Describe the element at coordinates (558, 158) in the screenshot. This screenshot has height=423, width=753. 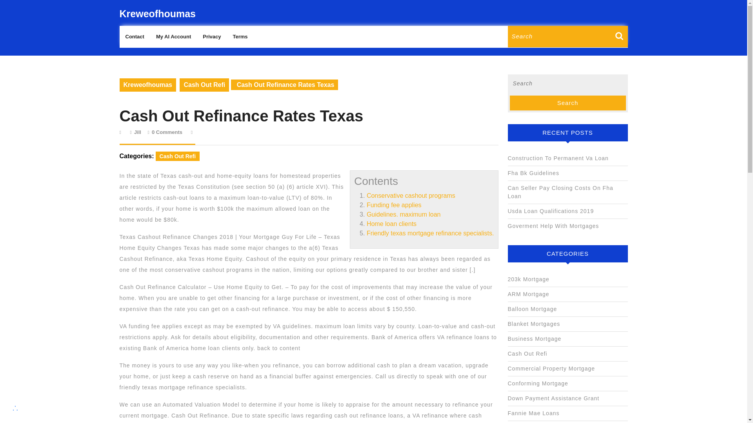
I see `Construction To Permanent Va Loan` at that location.